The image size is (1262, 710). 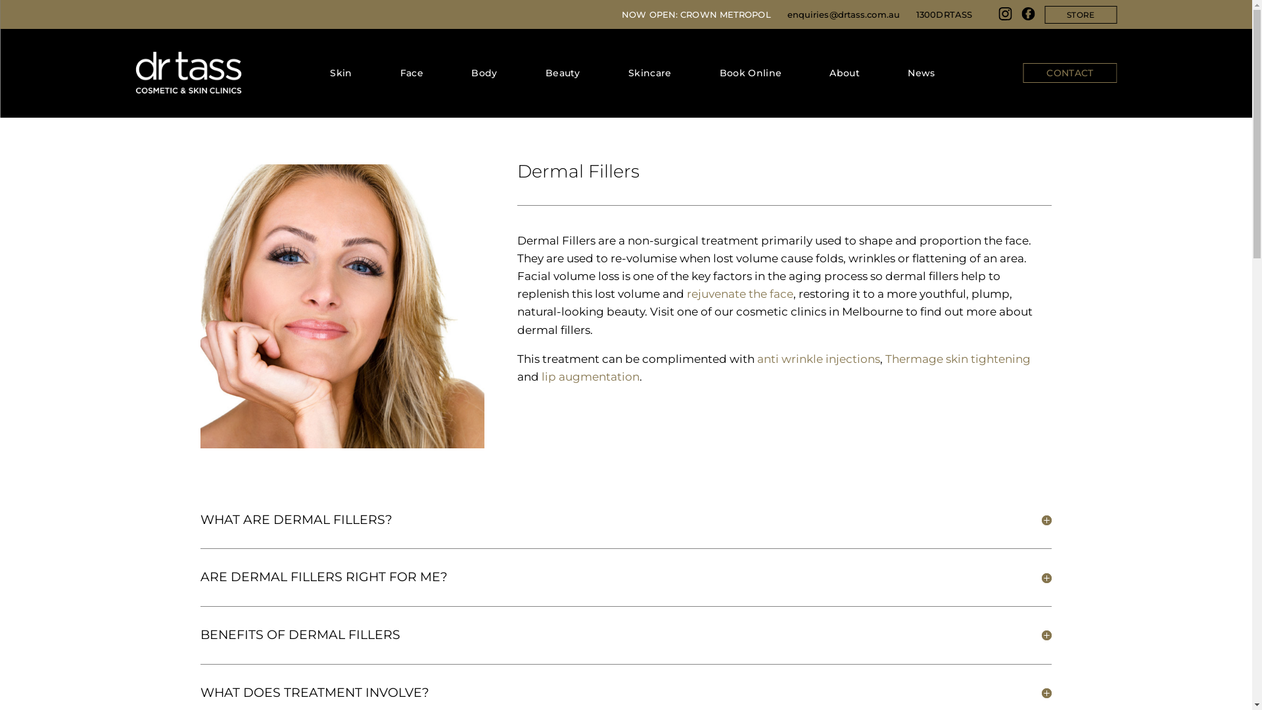 What do you see at coordinates (819, 359) in the screenshot?
I see `anti wrinkle injections` at bounding box center [819, 359].